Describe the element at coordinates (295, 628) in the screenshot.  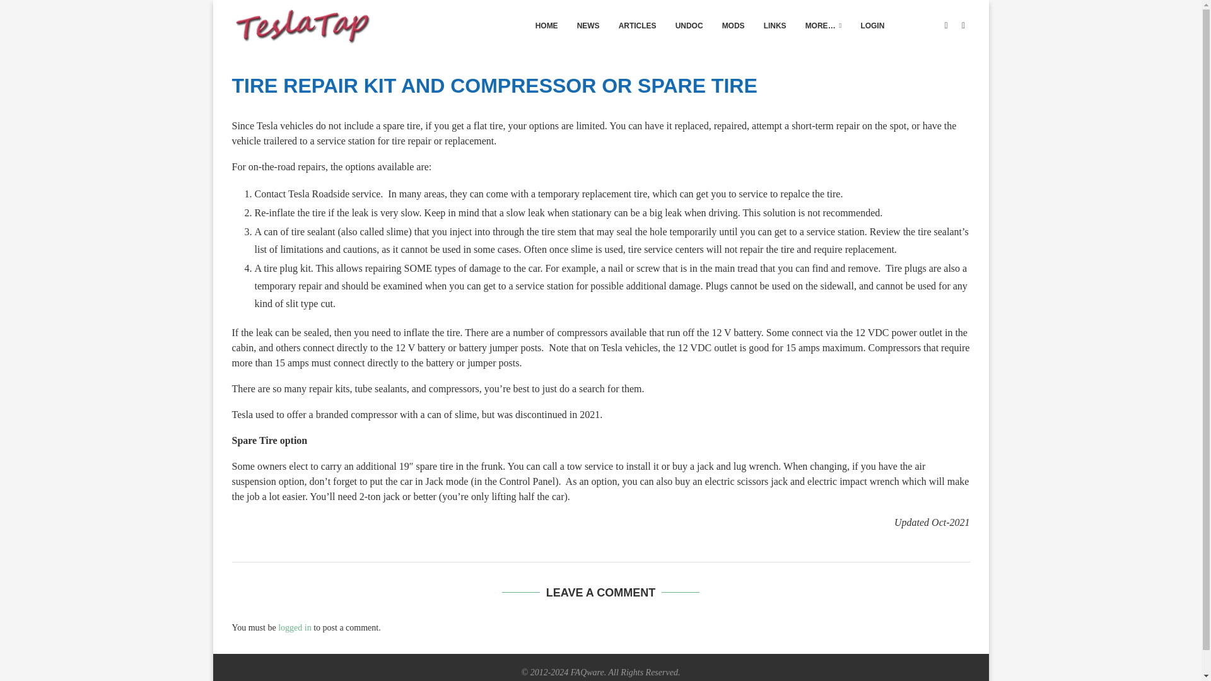
I see `logged in` at that location.